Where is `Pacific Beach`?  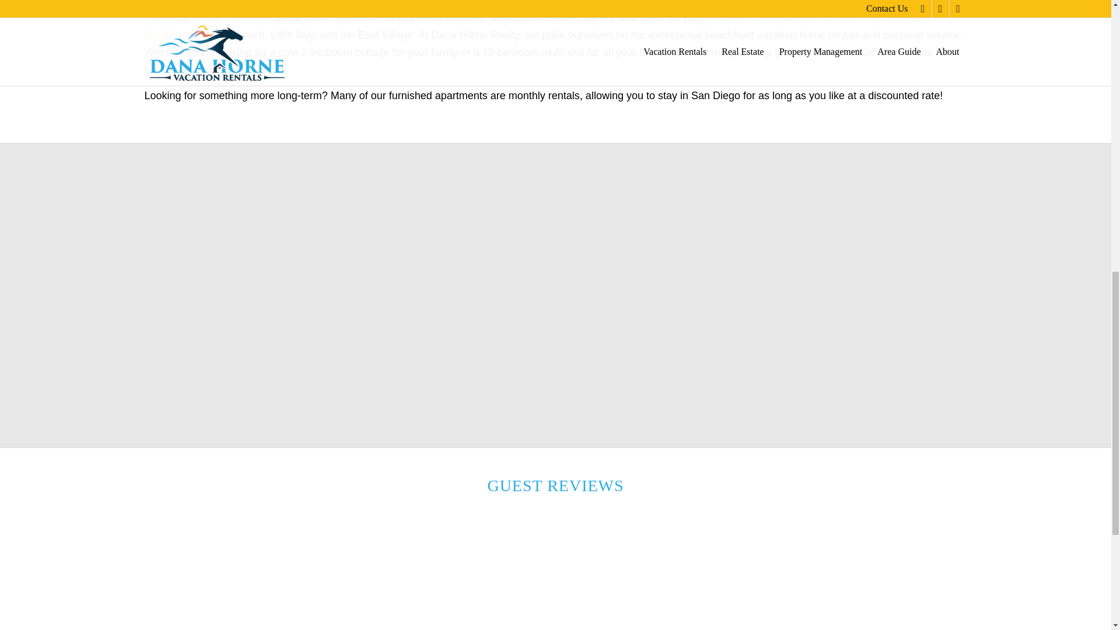
Pacific Beach is located at coordinates (867, 17).